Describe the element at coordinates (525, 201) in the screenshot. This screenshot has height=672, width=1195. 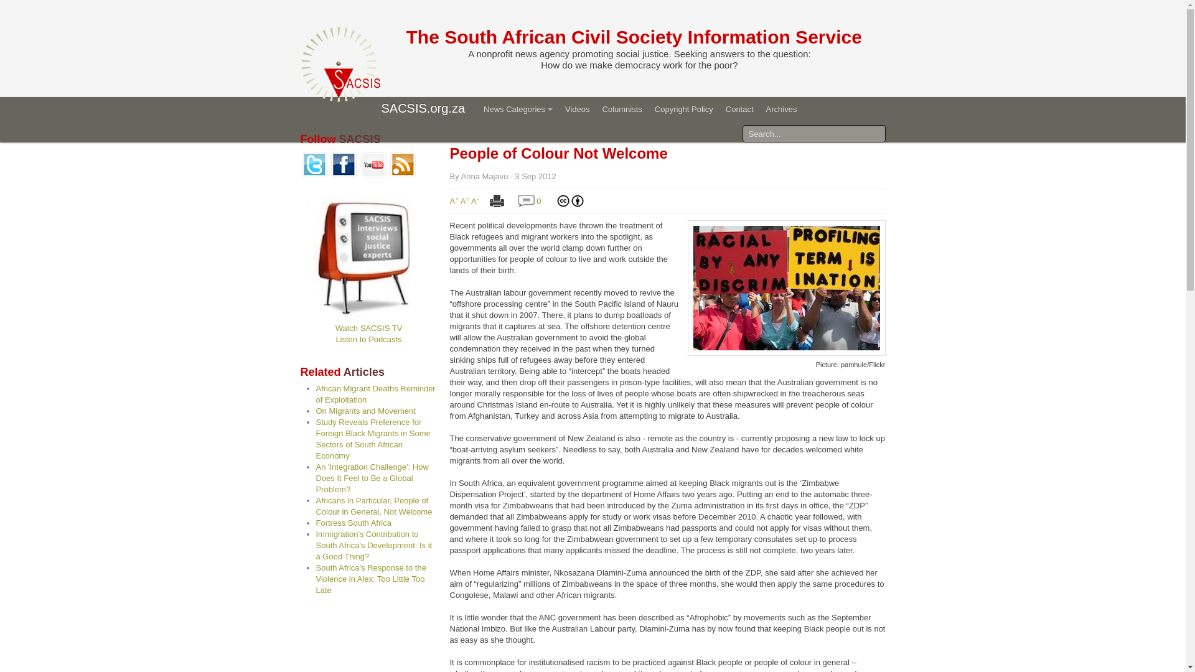
I see `0 comments` at that location.